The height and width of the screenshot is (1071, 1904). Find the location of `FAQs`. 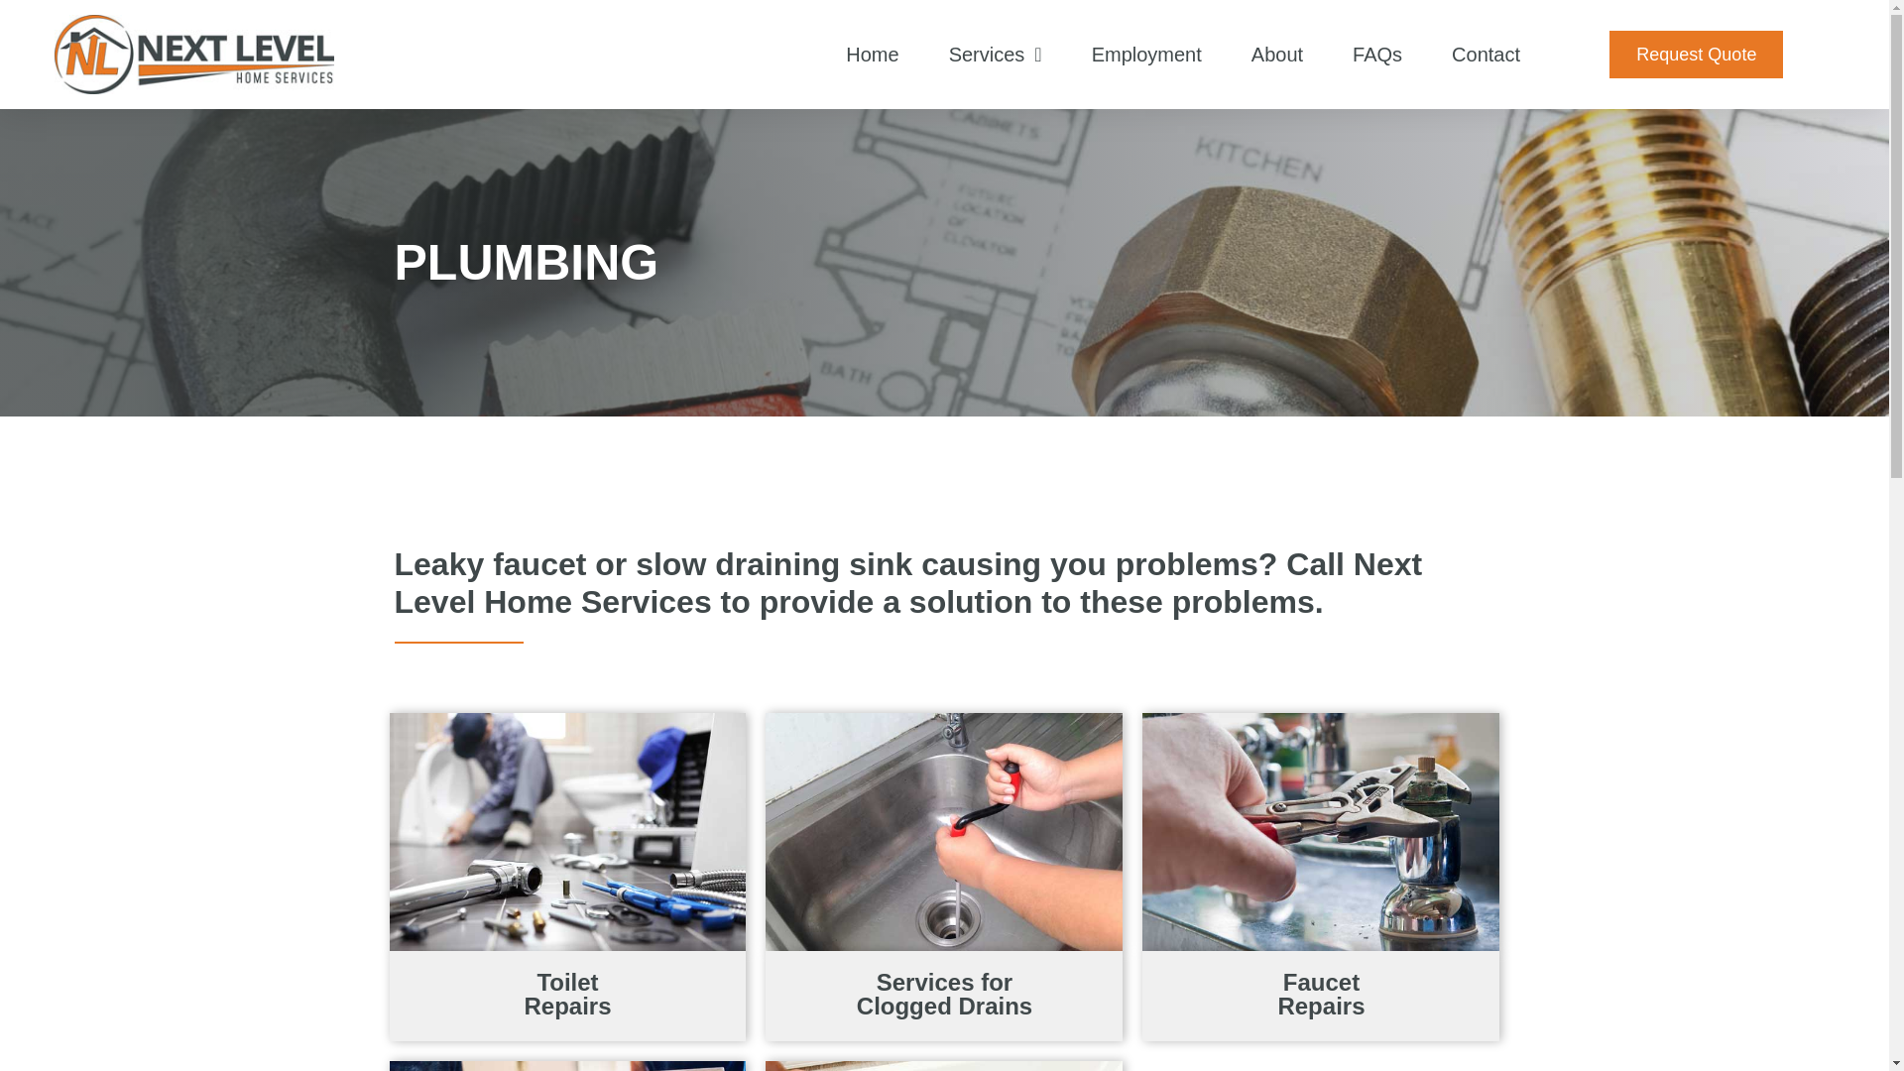

FAQs is located at coordinates (1376, 54).